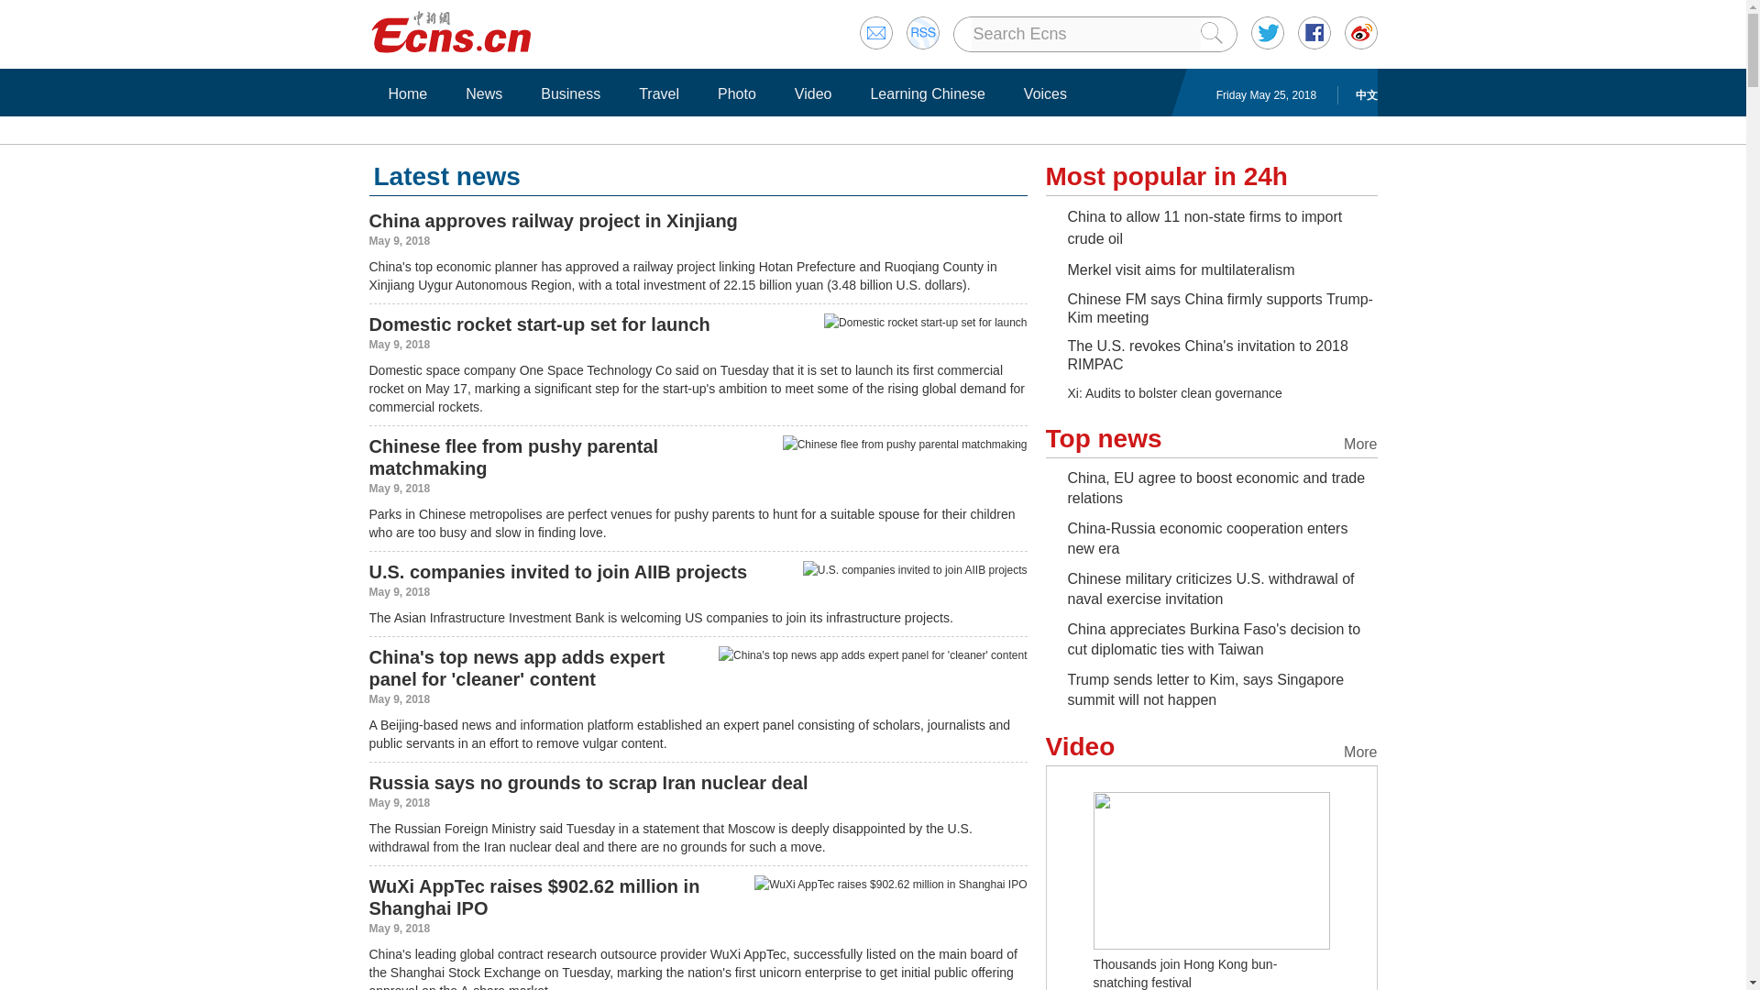  What do you see at coordinates (588, 783) in the screenshot?
I see `Russia says no grounds to scrap Iran nuclear deal` at bounding box center [588, 783].